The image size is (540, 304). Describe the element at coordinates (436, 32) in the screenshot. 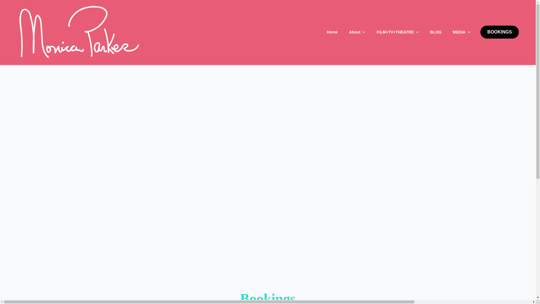

I see `BLOG` at that location.